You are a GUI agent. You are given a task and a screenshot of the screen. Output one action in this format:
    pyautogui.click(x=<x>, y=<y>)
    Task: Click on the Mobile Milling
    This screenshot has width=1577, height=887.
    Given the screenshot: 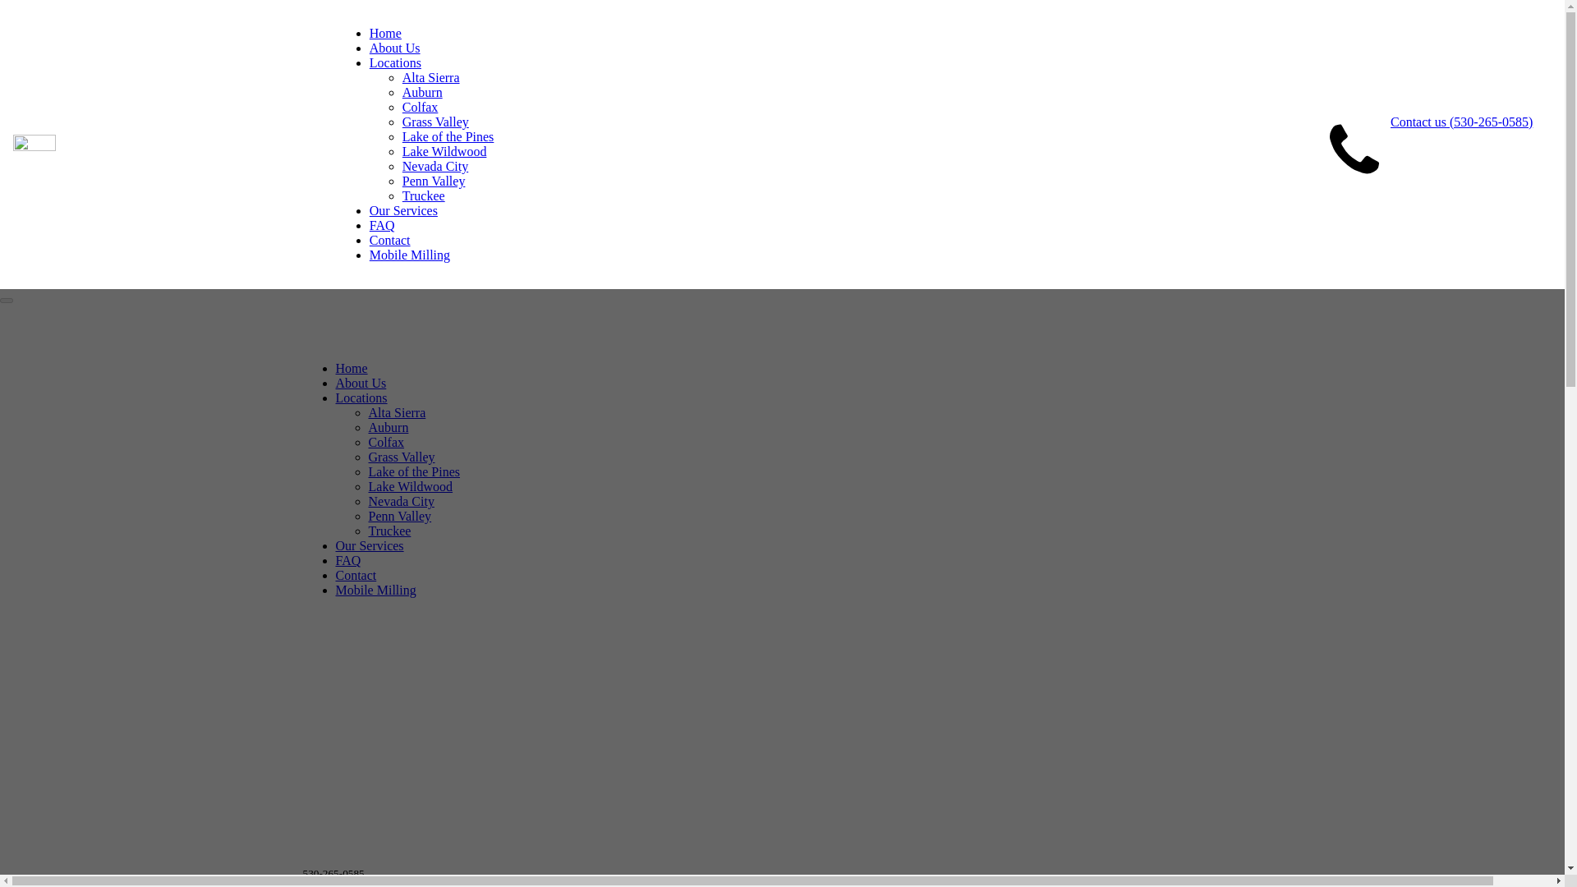 What is the action you would take?
    pyautogui.click(x=375, y=590)
    